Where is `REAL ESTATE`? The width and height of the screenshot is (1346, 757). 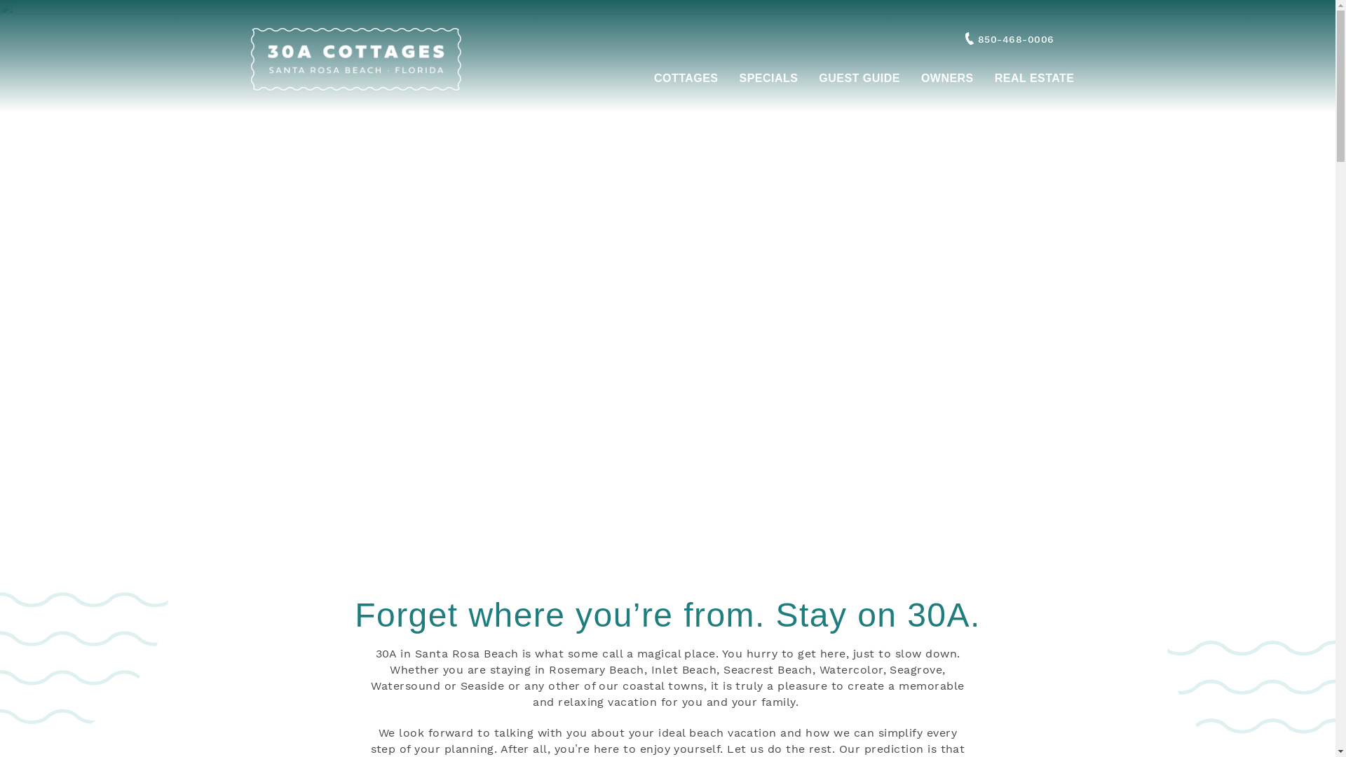
REAL ESTATE is located at coordinates (1035, 80).